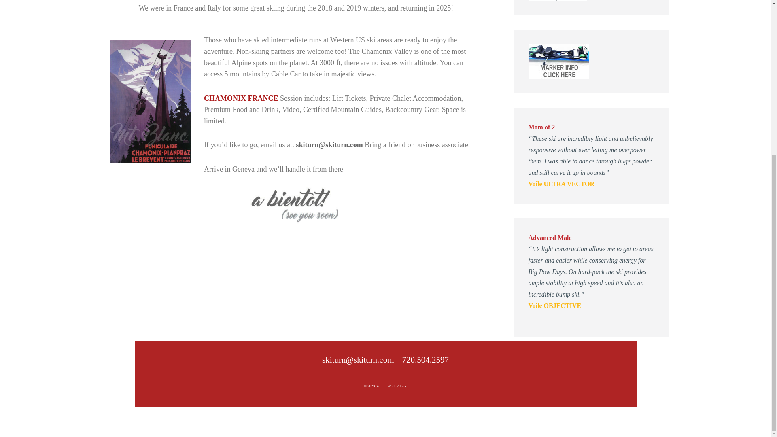  Describe the element at coordinates (558, 1) in the screenshot. I see `Voile Skis` at that location.